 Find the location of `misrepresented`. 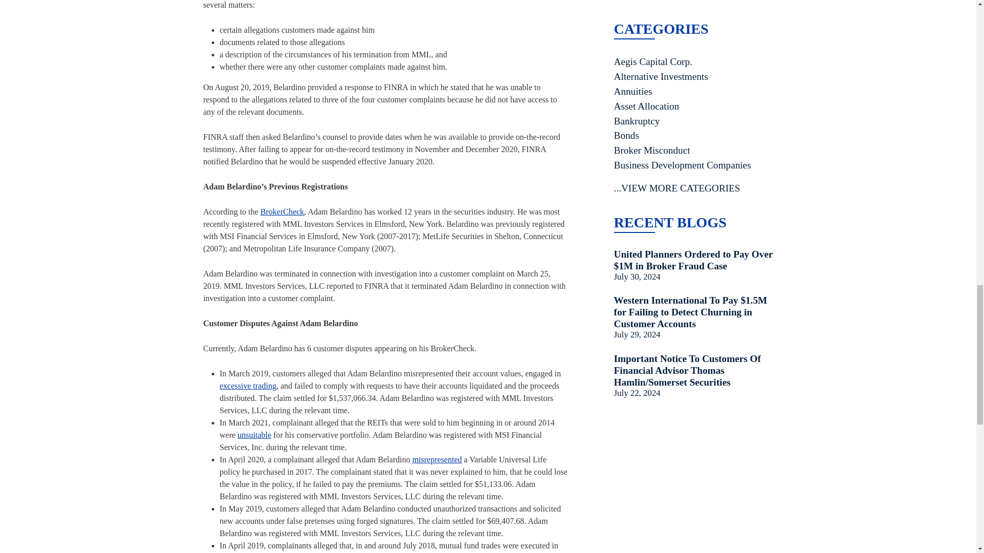

misrepresented is located at coordinates (437, 459).